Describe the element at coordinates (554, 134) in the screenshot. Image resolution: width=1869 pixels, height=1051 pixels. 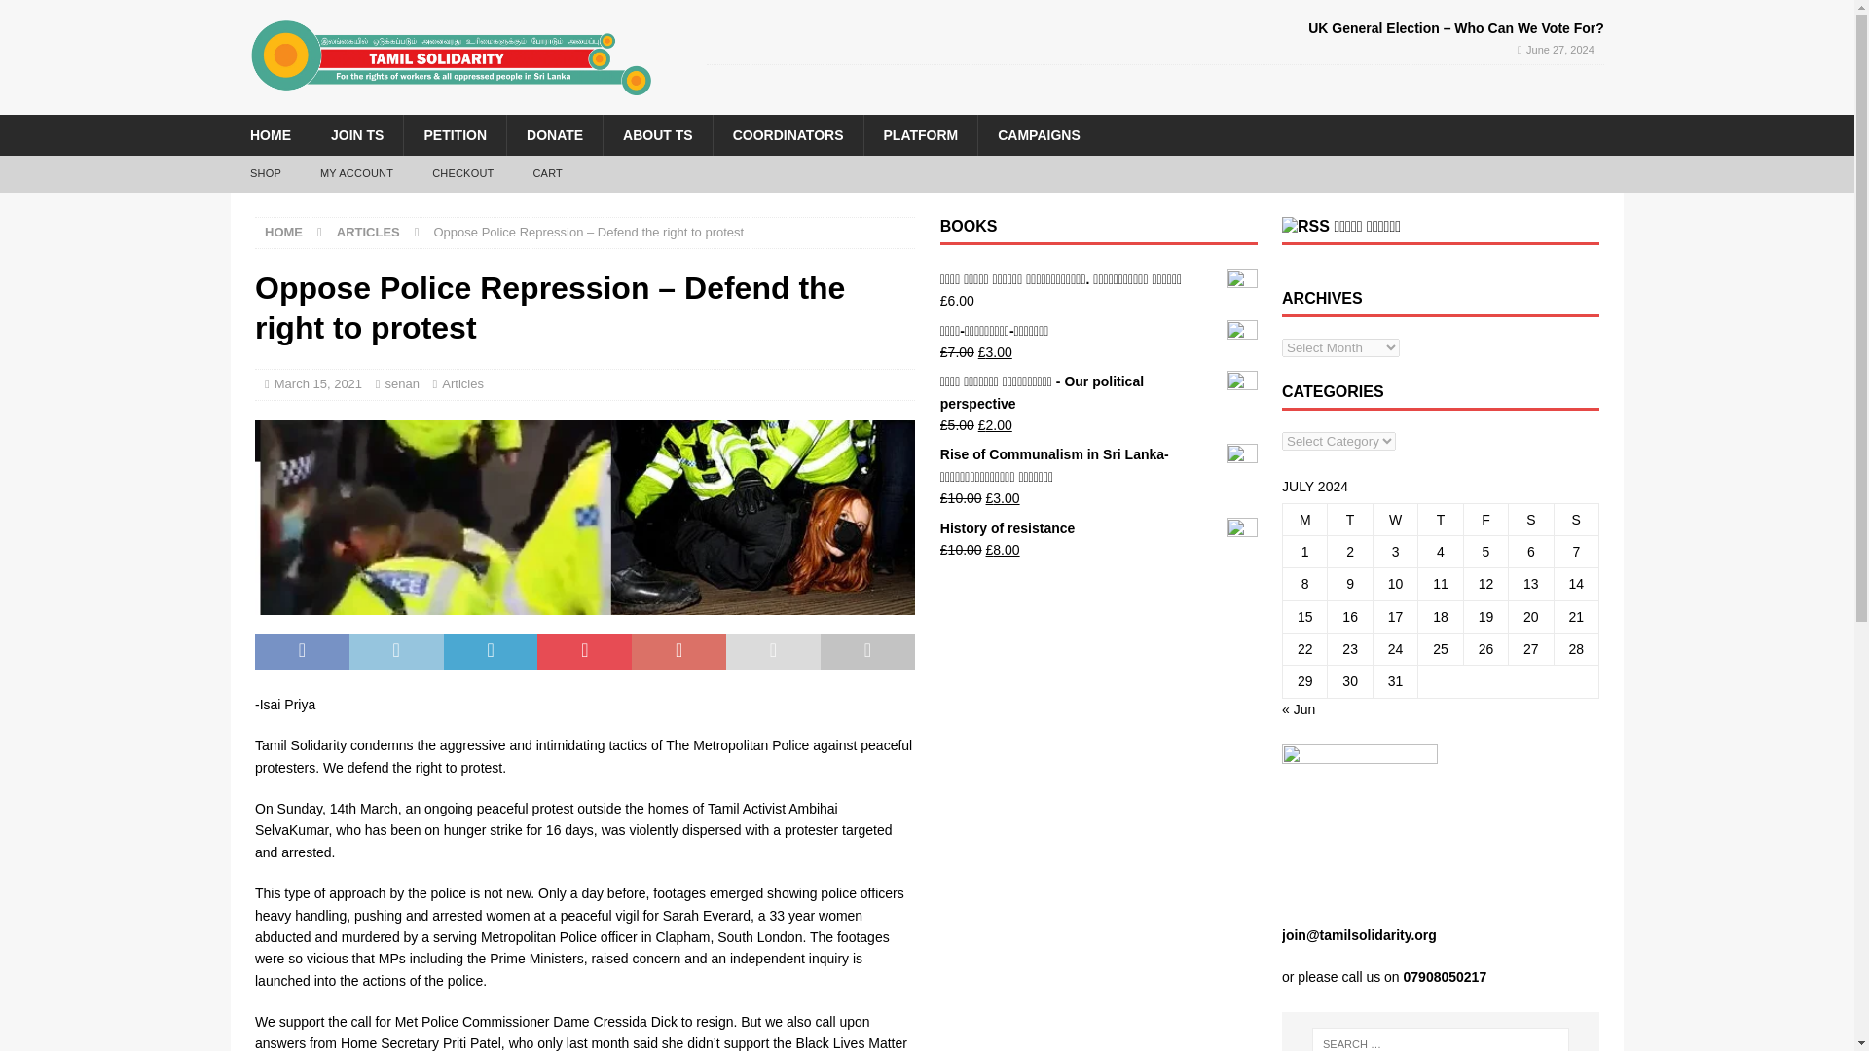
I see `DONATE` at that location.